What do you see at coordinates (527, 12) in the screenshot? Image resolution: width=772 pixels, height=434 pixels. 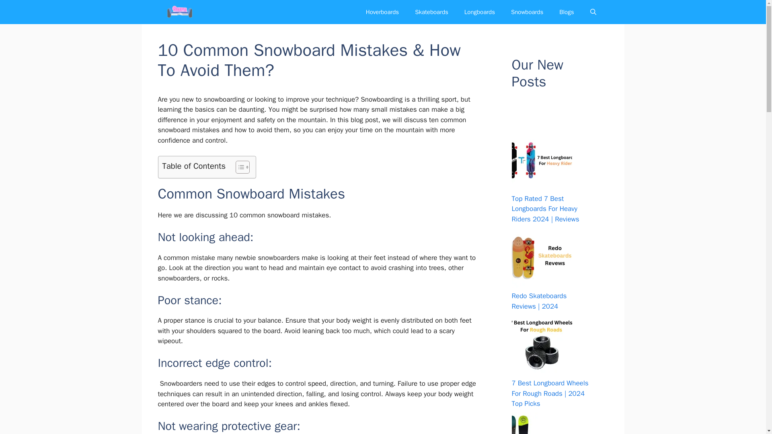 I see `Snowboards` at bounding box center [527, 12].